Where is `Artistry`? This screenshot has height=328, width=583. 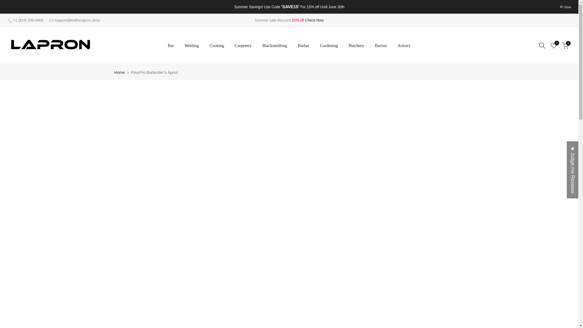
Artistry is located at coordinates (404, 46).